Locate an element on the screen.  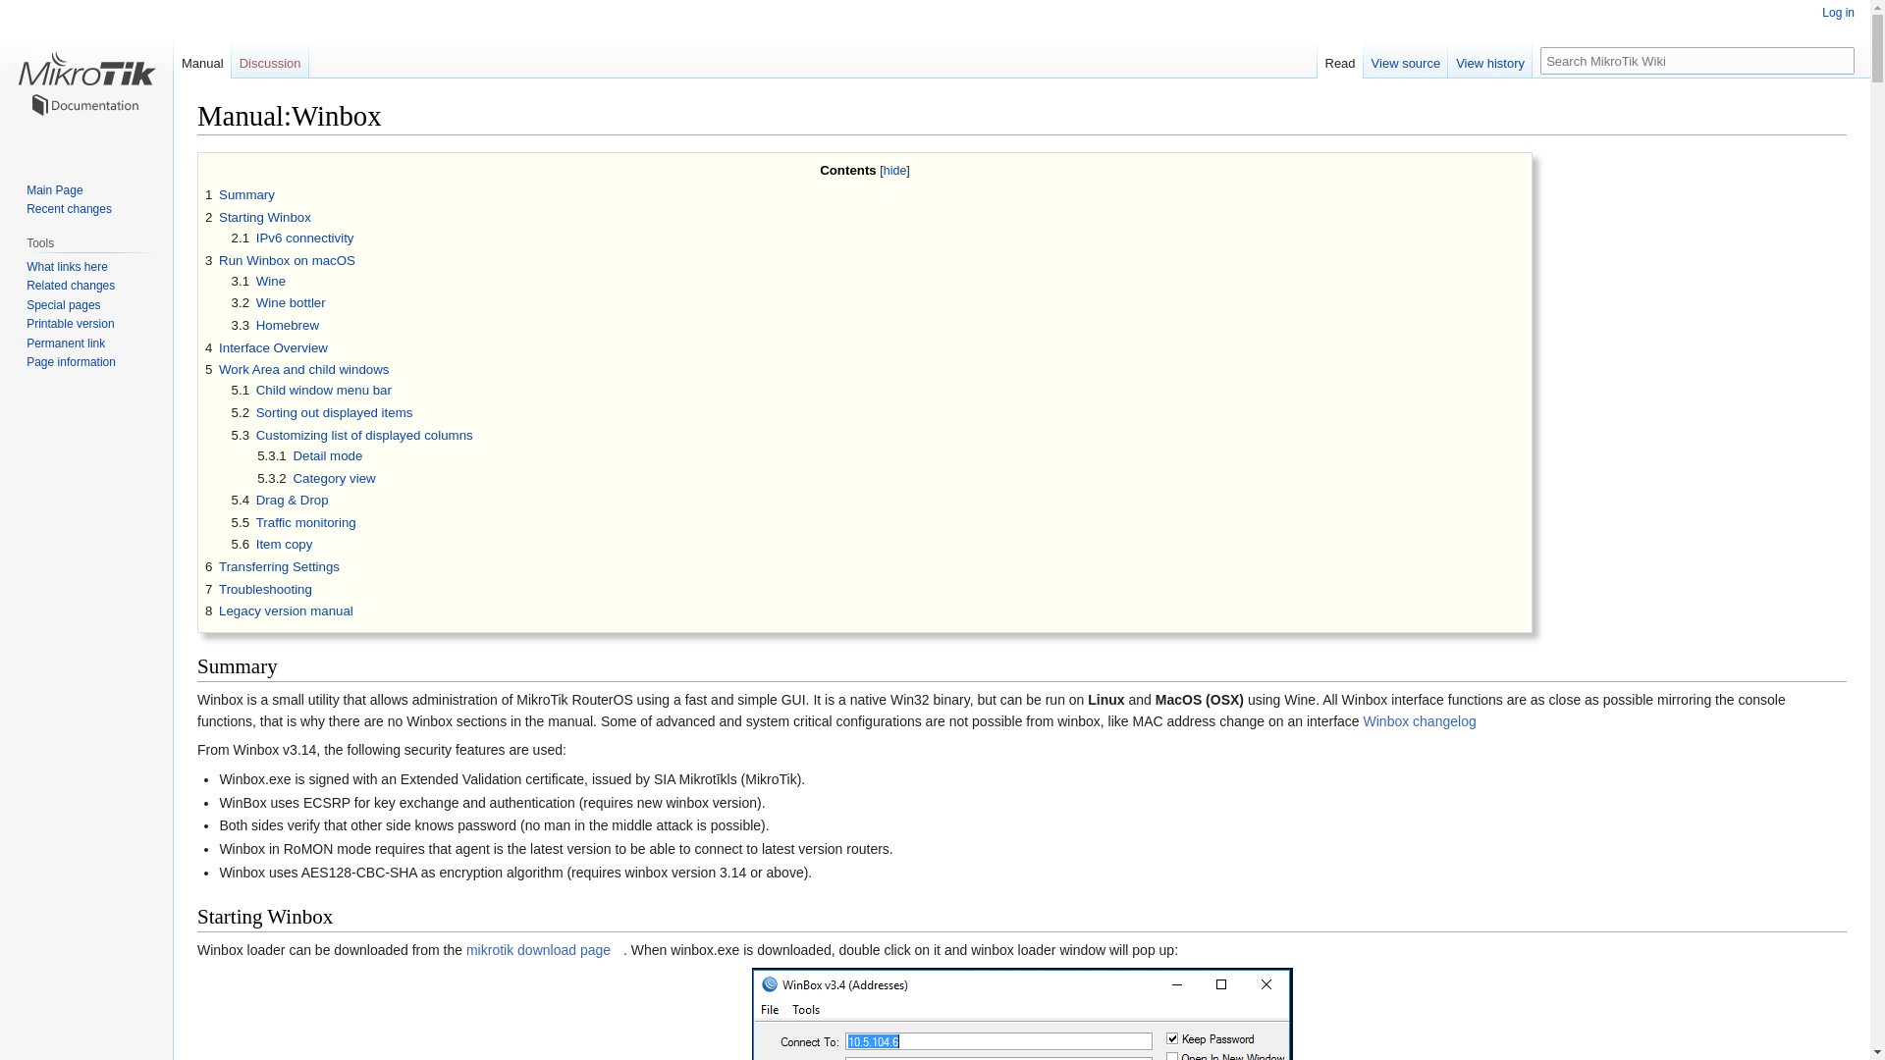
5.3.1 Detail mode is located at coordinates (308, 455).